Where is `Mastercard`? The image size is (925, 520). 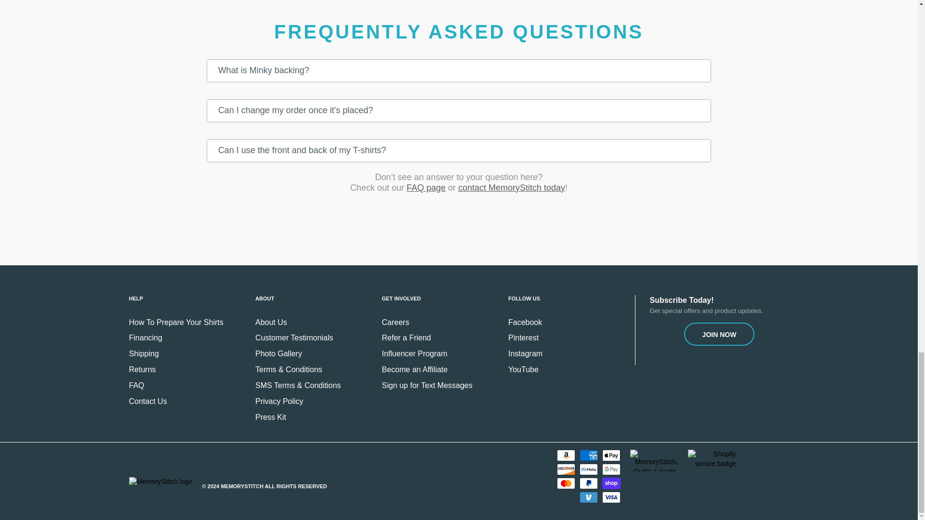 Mastercard is located at coordinates (566, 483).